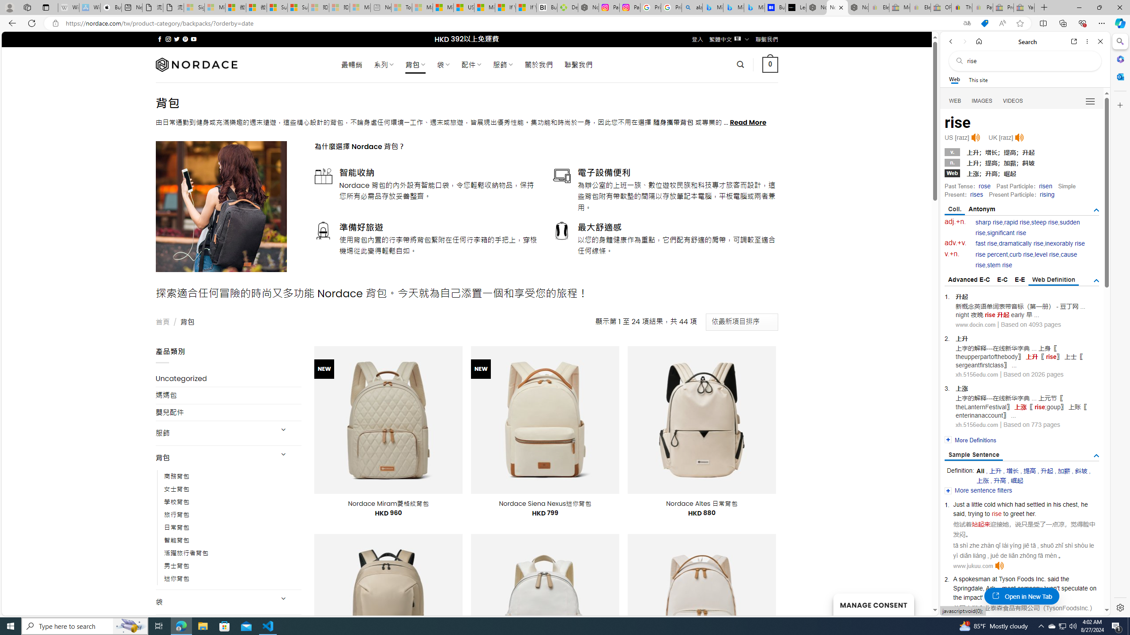 The image size is (1130, 635). What do you see at coordinates (168, 39) in the screenshot?
I see `Follow on Instagram` at bounding box center [168, 39].